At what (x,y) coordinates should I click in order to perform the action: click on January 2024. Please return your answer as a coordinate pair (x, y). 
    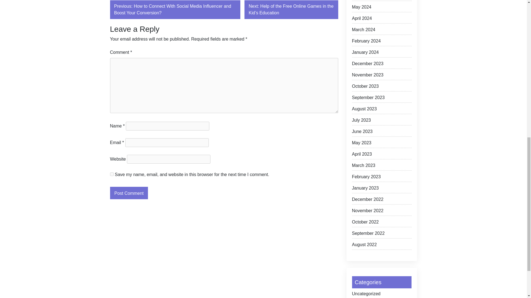
    Looking at the image, I should click on (381, 54).